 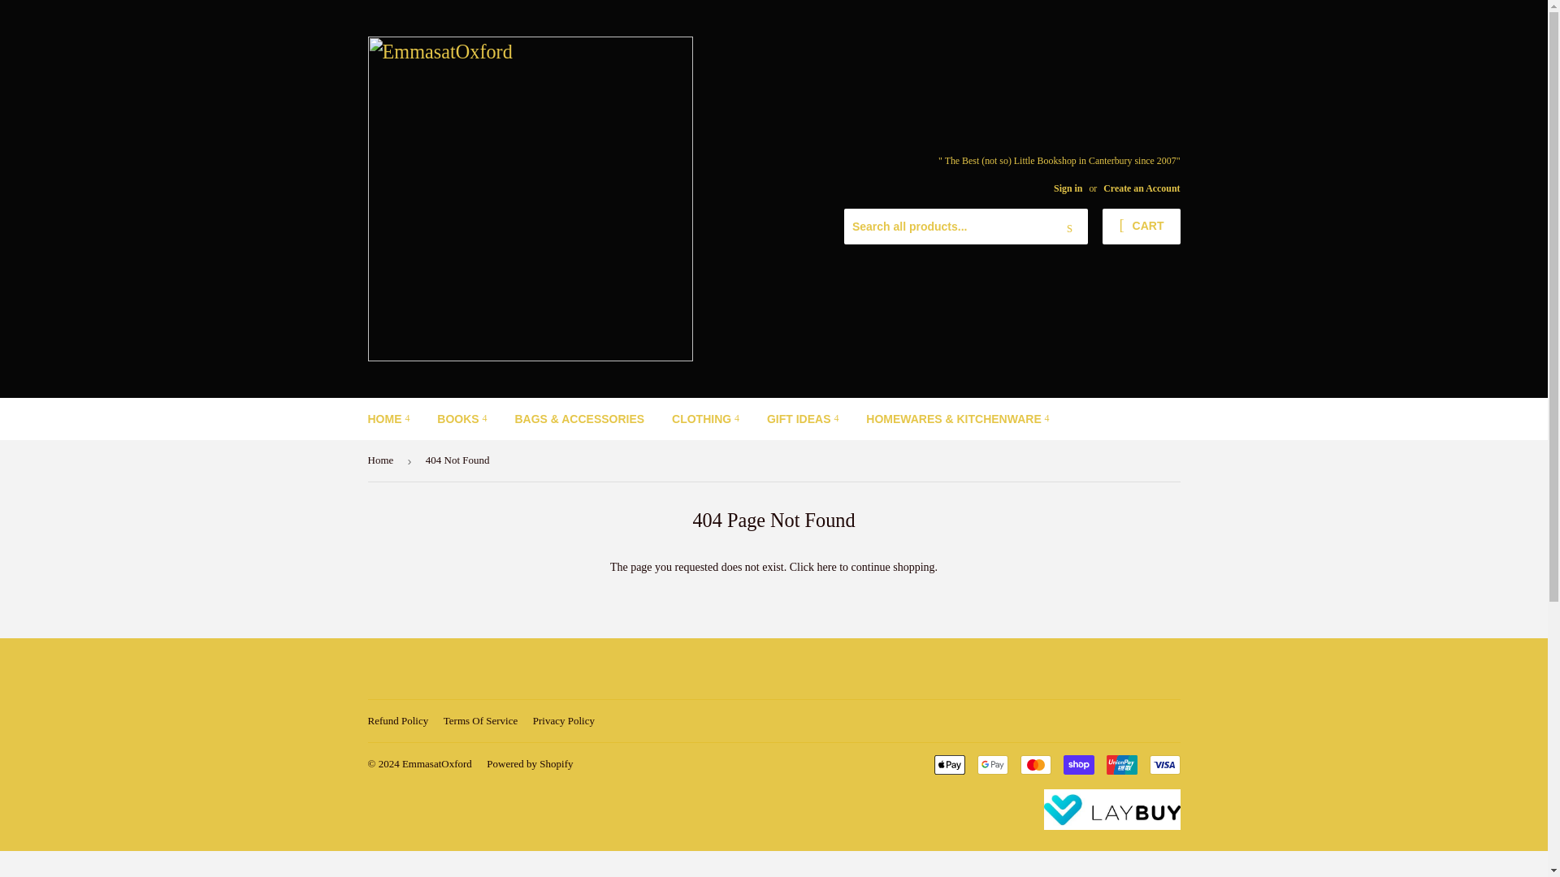 What do you see at coordinates (1163, 764) in the screenshot?
I see `Visa` at bounding box center [1163, 764].